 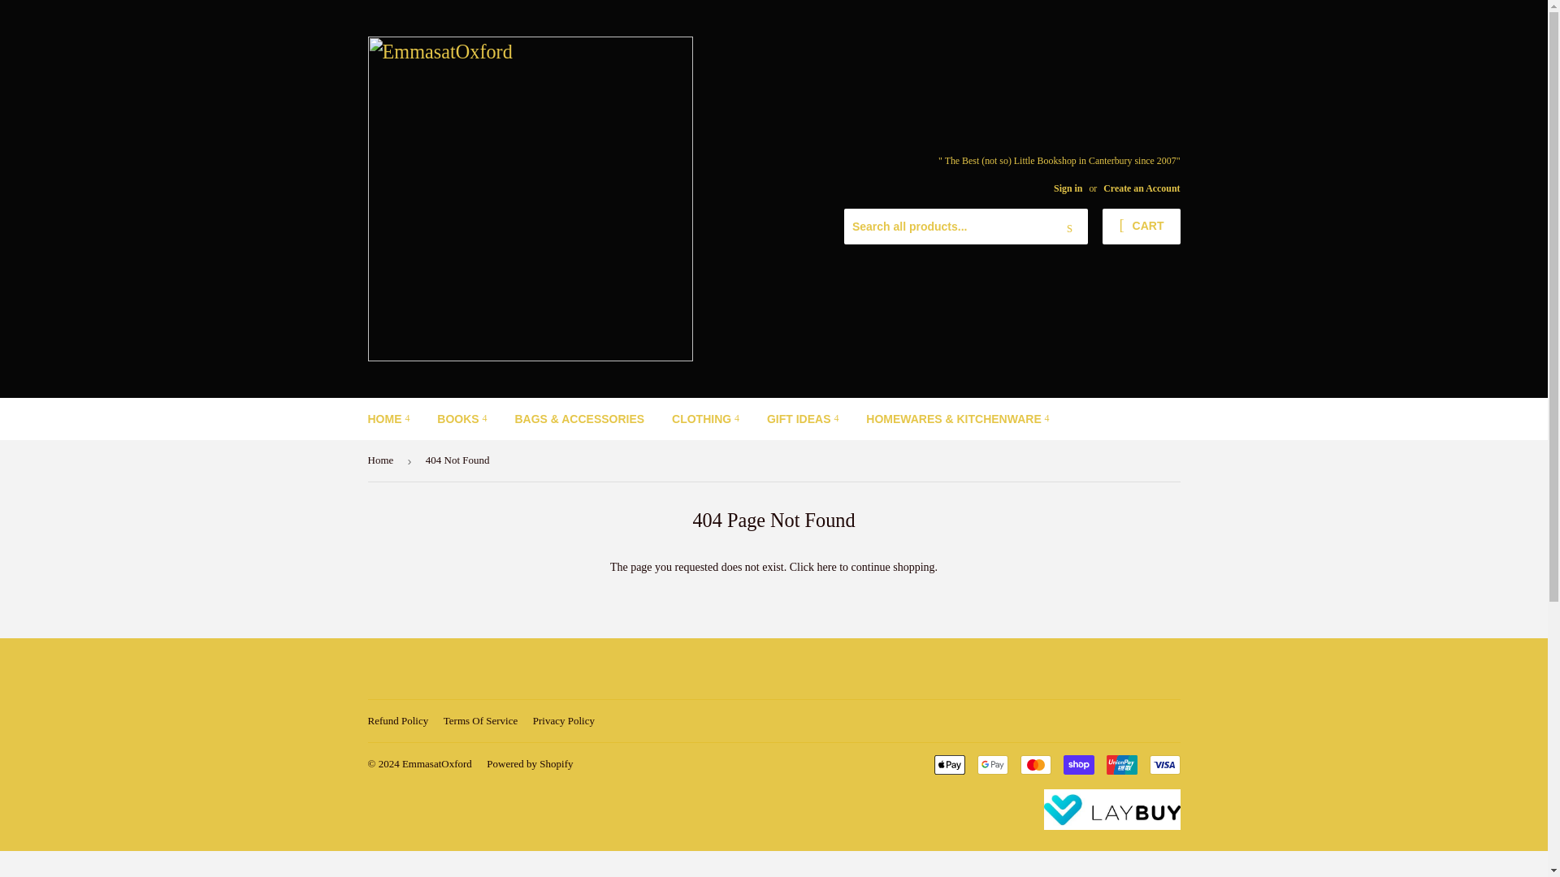 What do you see at coordinates (1163, 764) in the screenshot?
I see `Visa` at bounding box center [1163, 764].